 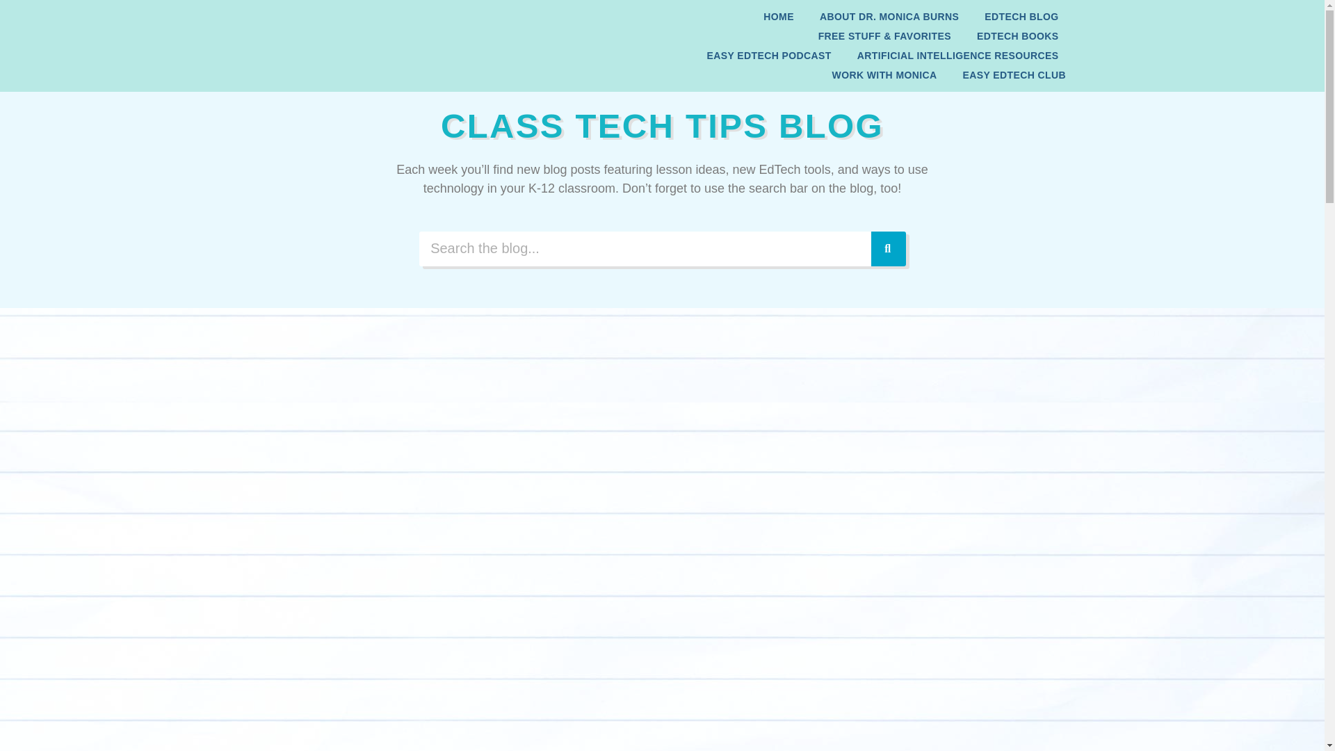 I want to click on EASY EDTECH PODCAST, so click(x=769, y=55).